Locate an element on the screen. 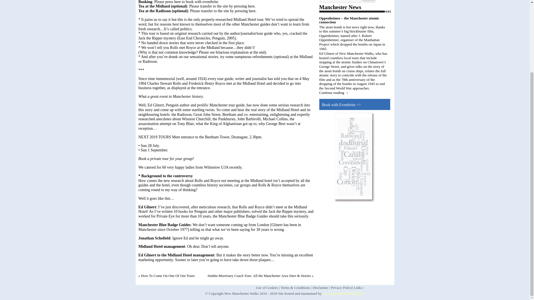 This screenshot has height=300, width=534. Please transfer to the site by pressing here is located at coordinates (222, 11).